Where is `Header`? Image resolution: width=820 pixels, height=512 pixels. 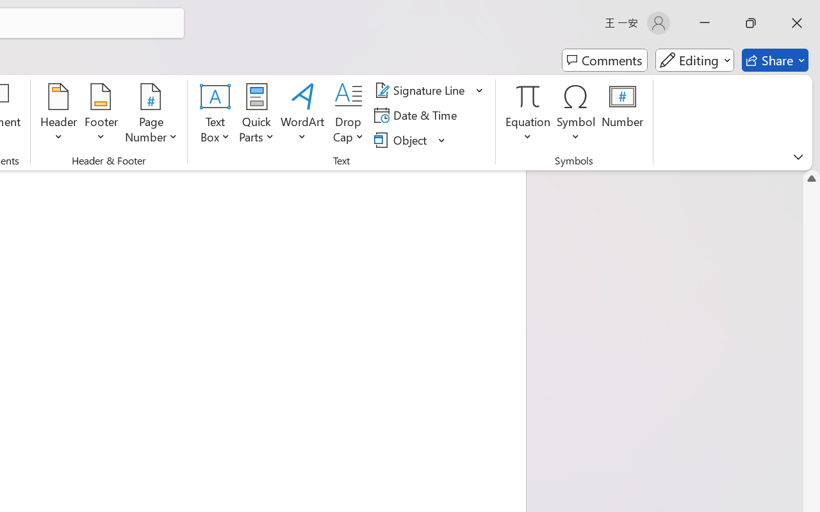 Header is located at coordinates (59, 115).